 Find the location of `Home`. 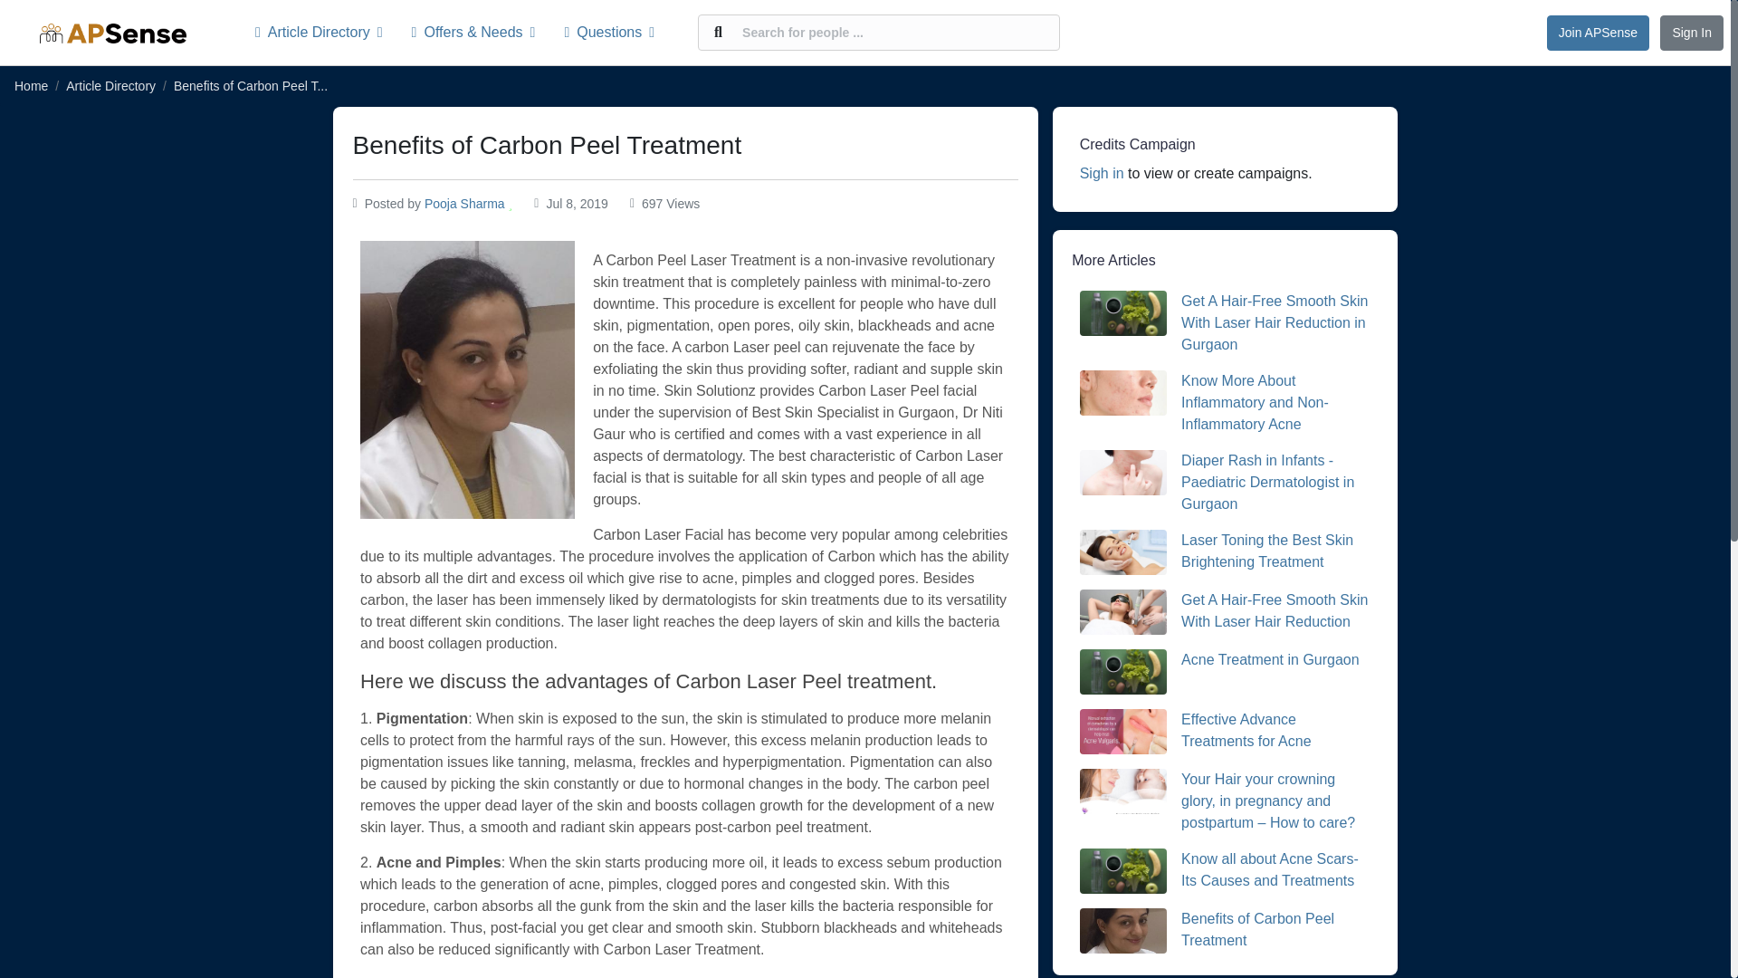

Home is located at coordinates (31, 85).